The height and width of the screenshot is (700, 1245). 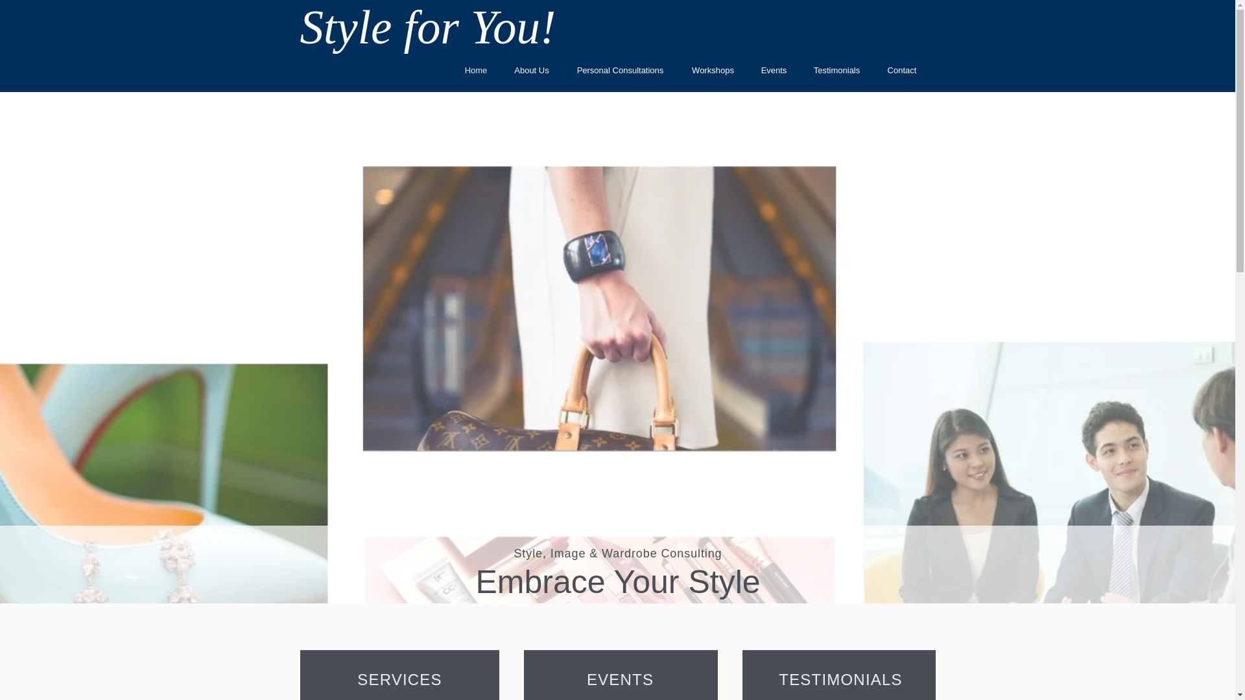 What do you see at coordinates (774, 70) in the screenshot?
I see `Events` at bounding box center [774, 70].